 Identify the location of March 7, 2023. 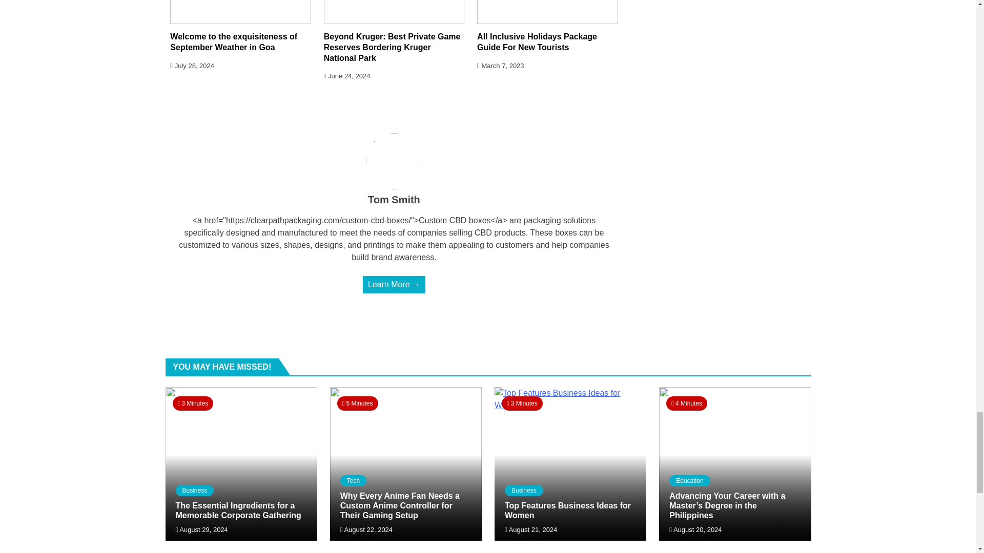
(500, 66).